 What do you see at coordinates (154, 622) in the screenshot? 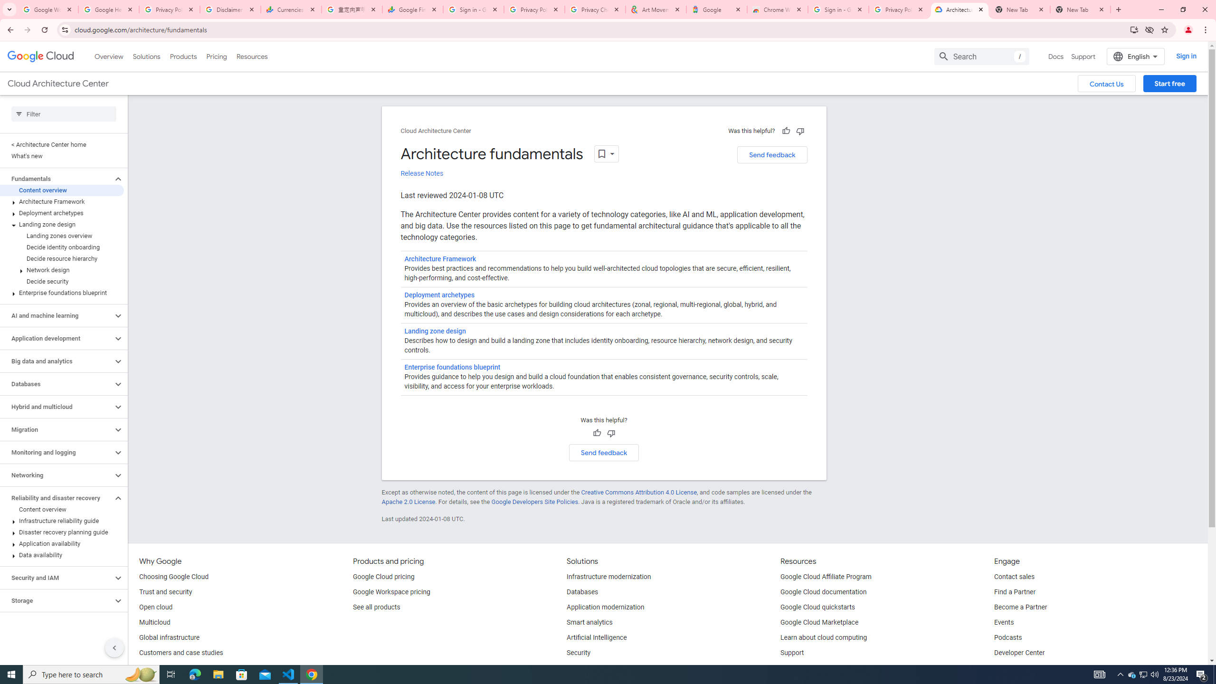
I see `Multicloud` at bounding box center [154, 622].